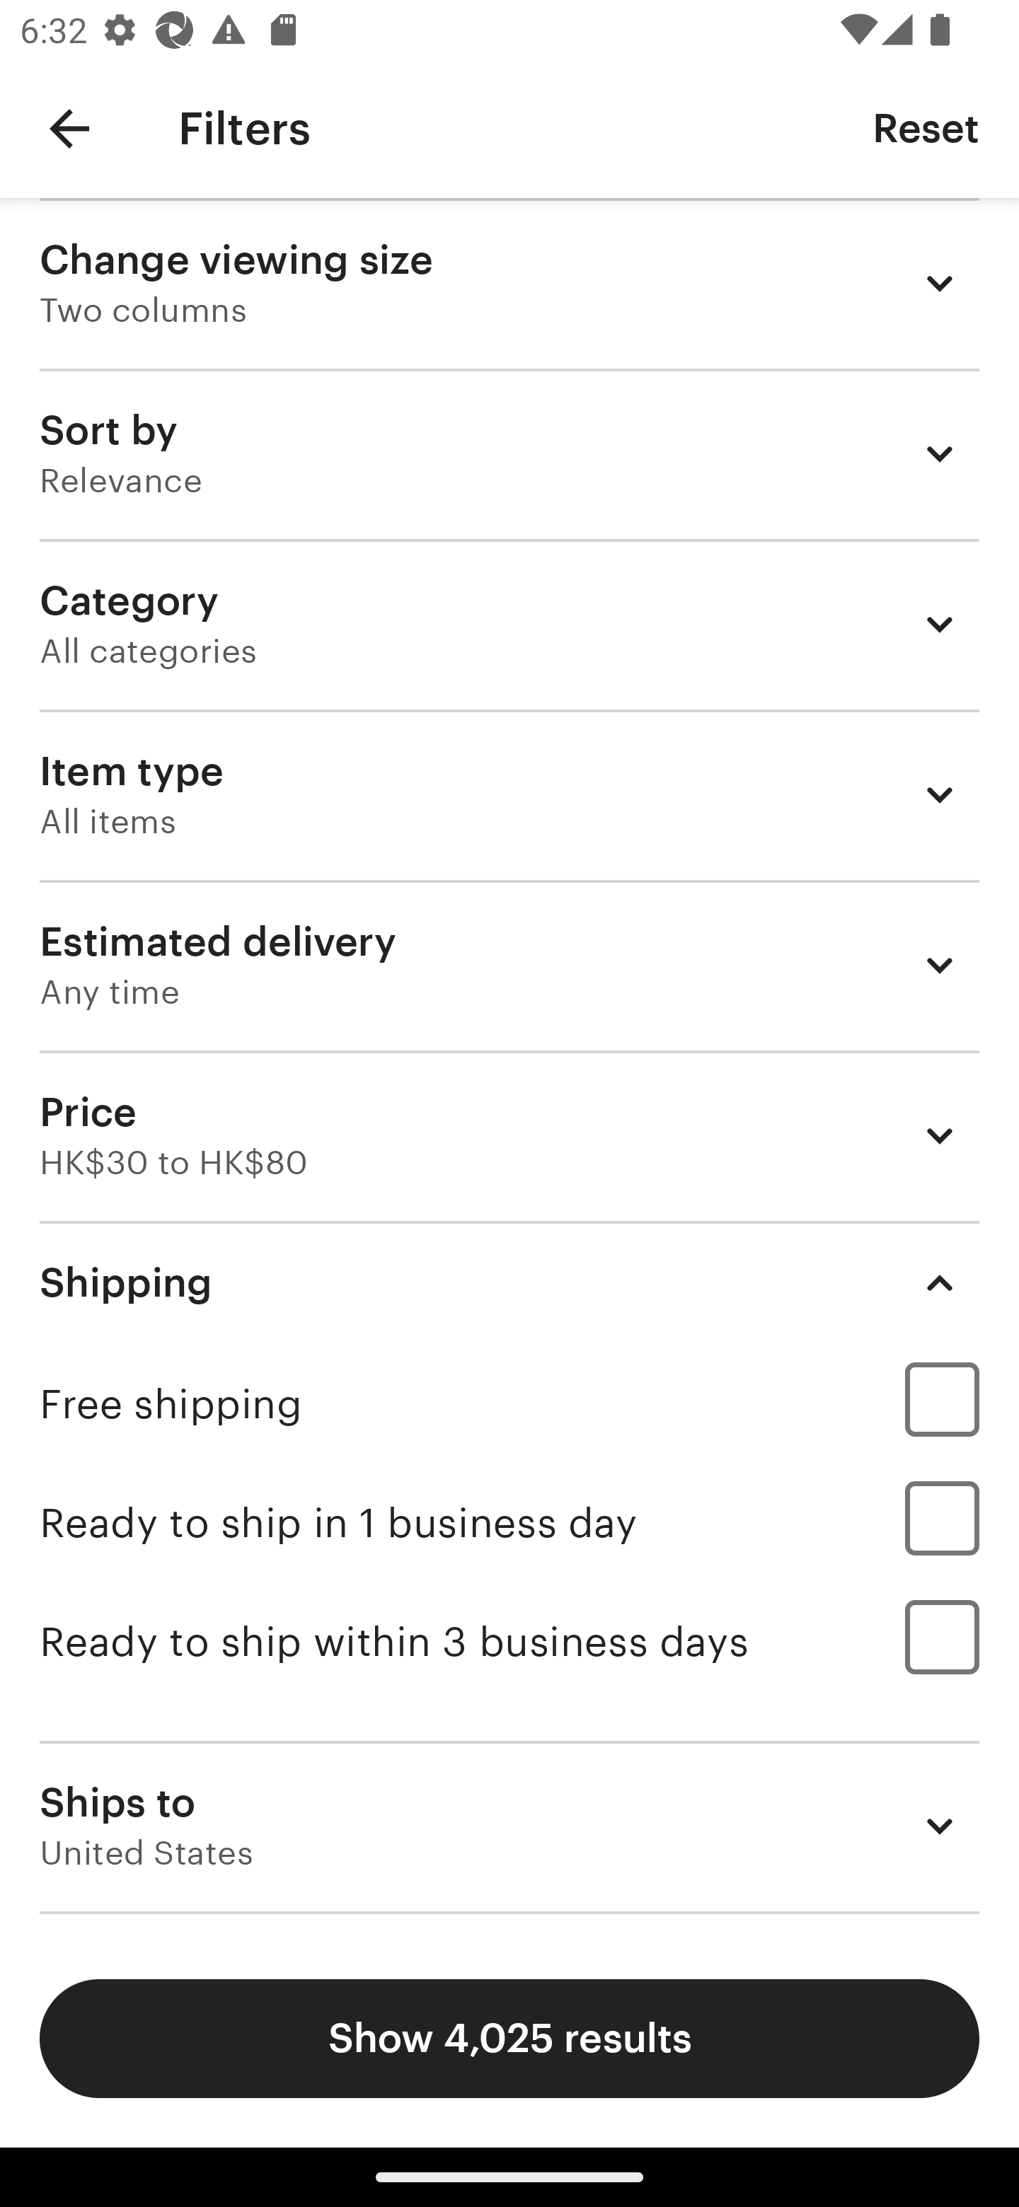  What do you see at coordinates (509, 1403) in the screenshot?
I see `Free shipping` at bounding box center [509, 1403].